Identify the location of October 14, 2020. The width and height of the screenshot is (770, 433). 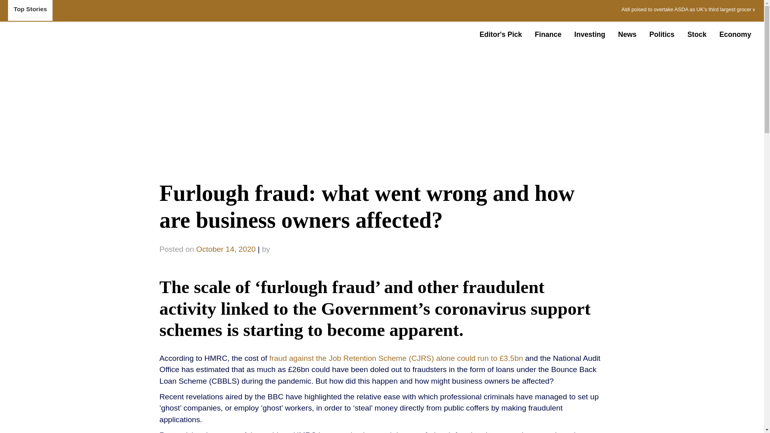
(226, 249).